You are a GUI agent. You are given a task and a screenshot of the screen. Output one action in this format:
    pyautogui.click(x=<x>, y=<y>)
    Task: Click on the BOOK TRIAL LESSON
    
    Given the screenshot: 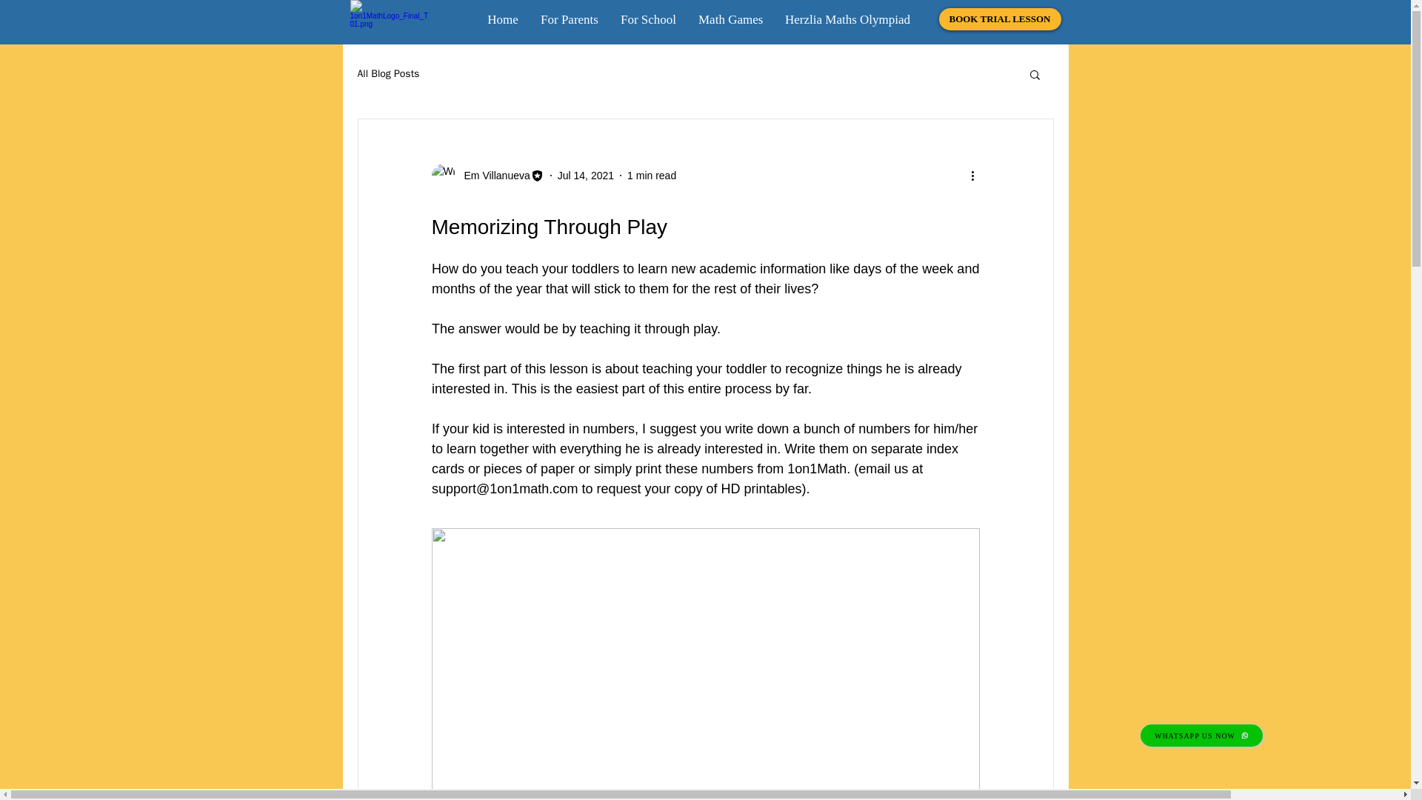 What is the action you would take?
    pyautogui.click(x=1000, y=19)
    